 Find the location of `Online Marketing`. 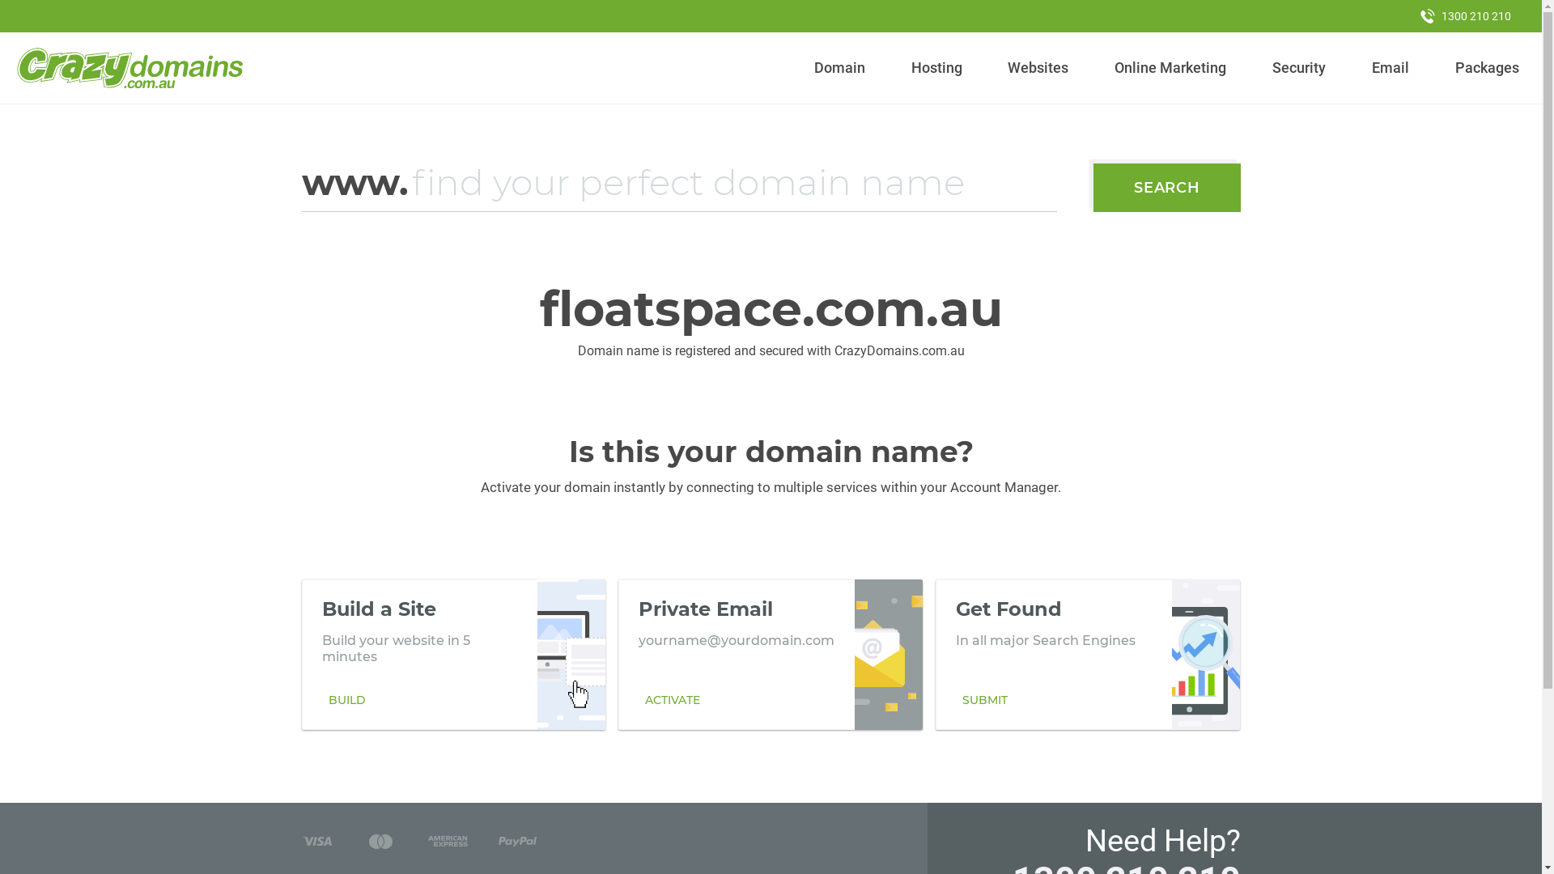

Online Marketing is located at coordinates (1170, 68).